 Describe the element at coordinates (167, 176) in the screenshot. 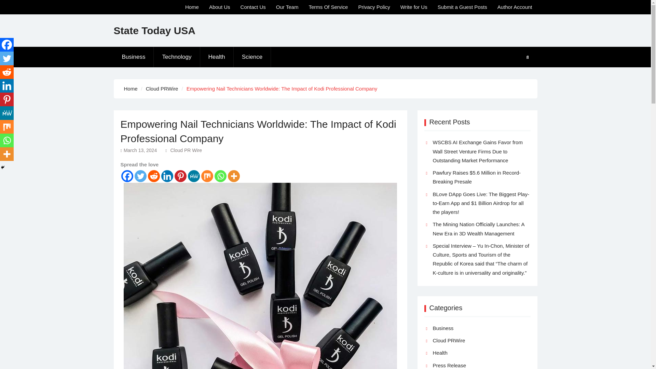

I see `Linkedin` at that location.